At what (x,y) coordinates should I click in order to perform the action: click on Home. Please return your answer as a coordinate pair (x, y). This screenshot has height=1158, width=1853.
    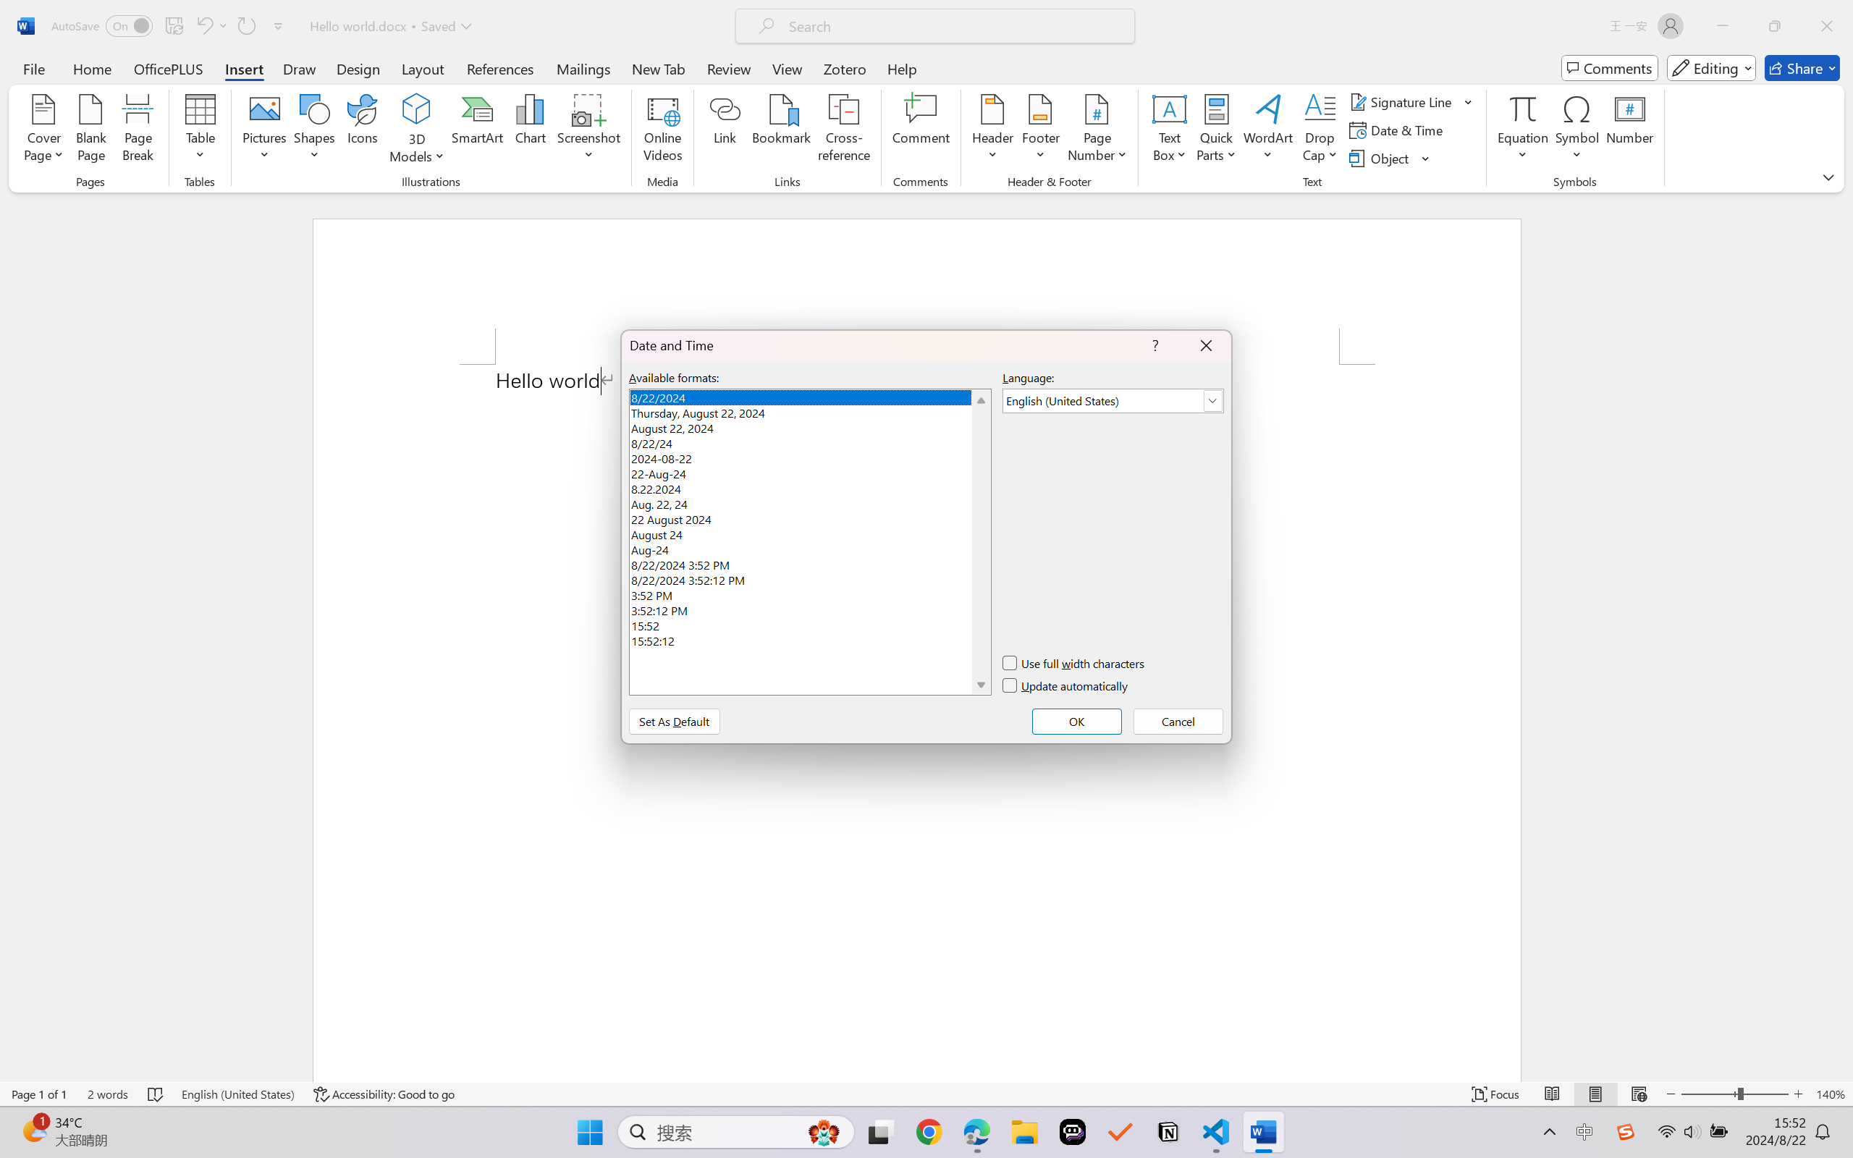
    Looking at the image, I should click on (93, 68).